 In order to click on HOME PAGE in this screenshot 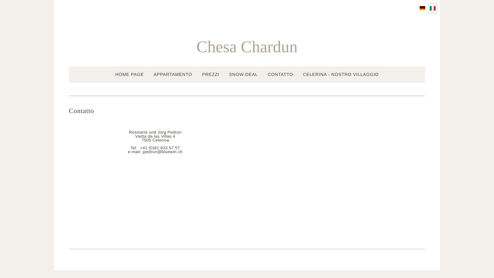, I will do `click(130, 75)`.